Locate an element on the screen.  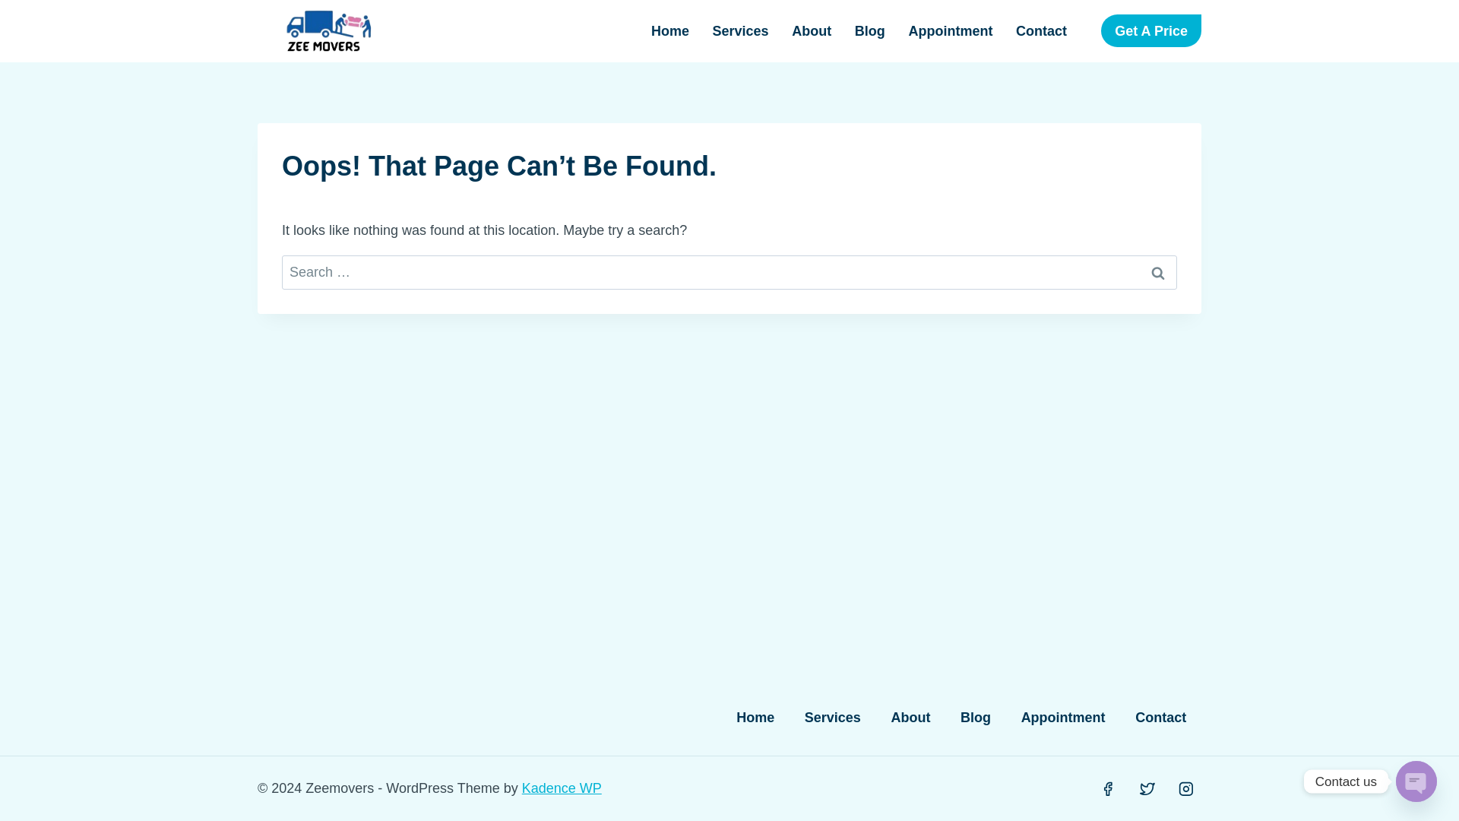
Kadence WP is located at coordinates (562, 788).